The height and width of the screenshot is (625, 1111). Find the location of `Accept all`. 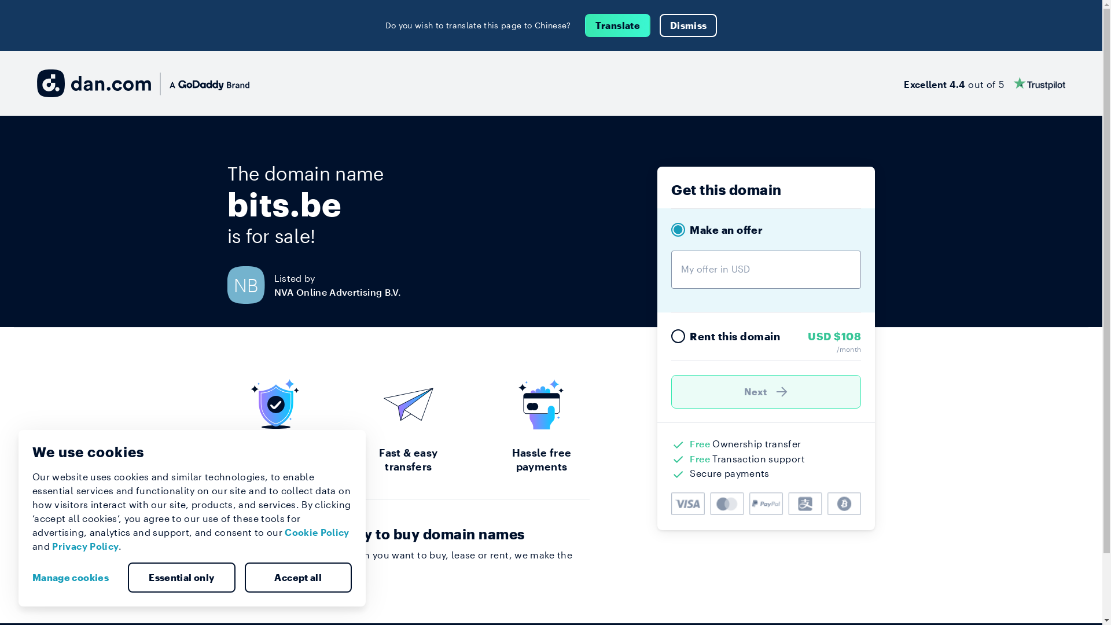

Accept all is located at coordinates (298, 578).